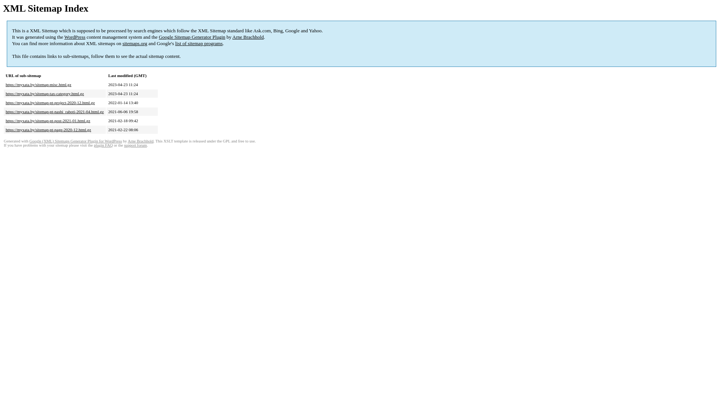  Describe the element at coordinates (136, 145) in the screenshot. I see `support forum` at that location.